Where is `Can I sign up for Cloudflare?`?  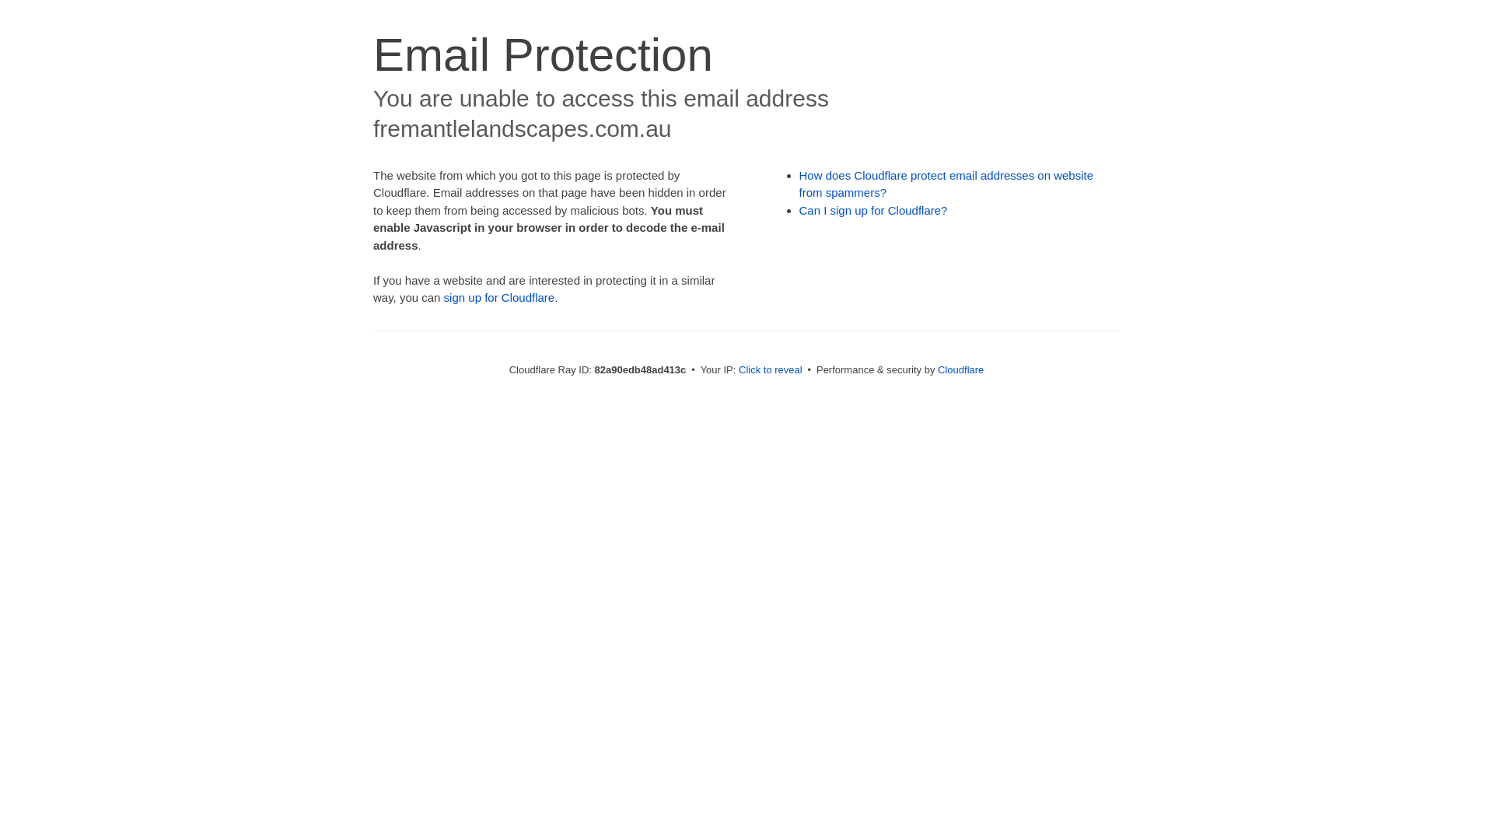 Can I sign up for Cloudflare? is located at coordinates (874, 210).